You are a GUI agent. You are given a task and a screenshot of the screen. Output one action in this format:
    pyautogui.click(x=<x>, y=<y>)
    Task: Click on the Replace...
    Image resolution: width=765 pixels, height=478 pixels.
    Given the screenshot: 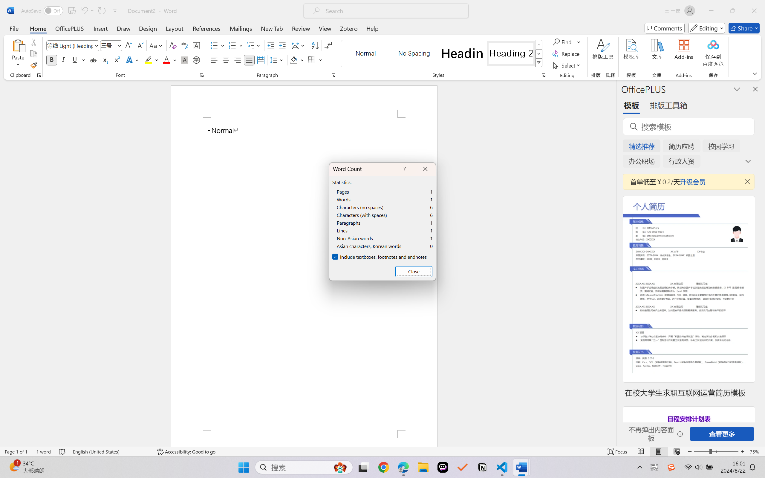 What is the action you would take?
    pyautogui.click(x=567, y=54)
    